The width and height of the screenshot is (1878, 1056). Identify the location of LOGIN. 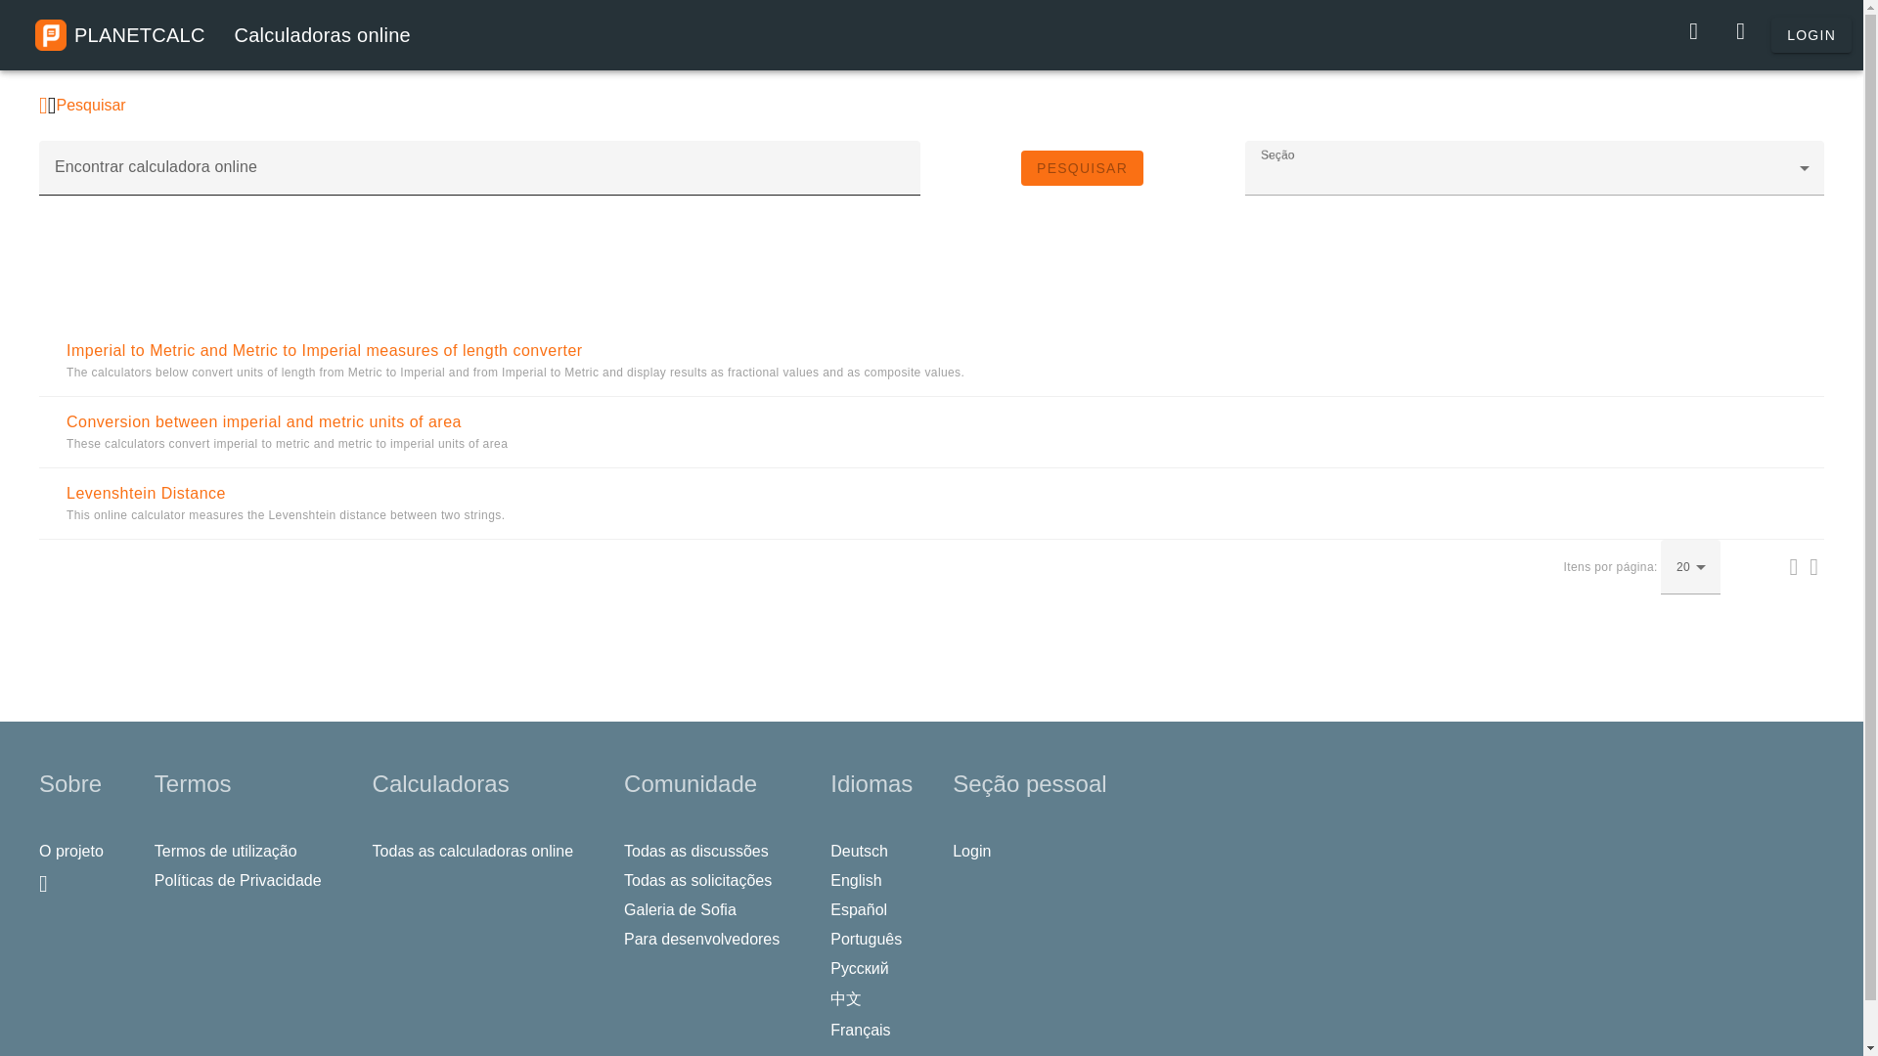
(1811, 35).